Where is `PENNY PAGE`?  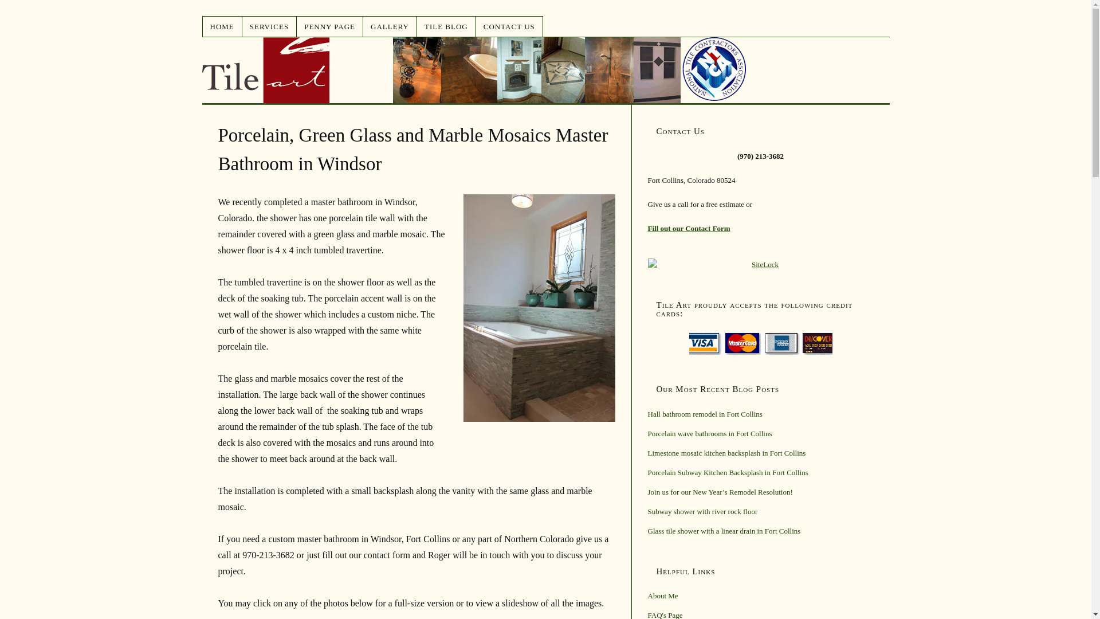 PENNY PAGE is located at coordinates (330, 26).